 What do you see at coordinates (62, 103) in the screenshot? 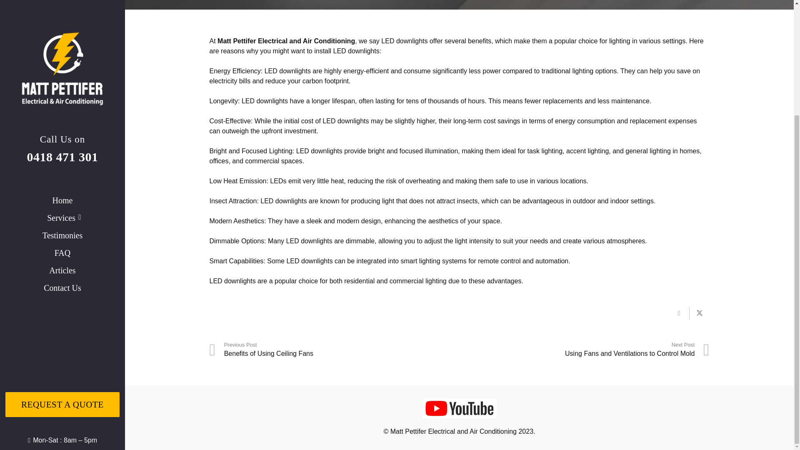
I see `Home` at bounding box center [62, 103].